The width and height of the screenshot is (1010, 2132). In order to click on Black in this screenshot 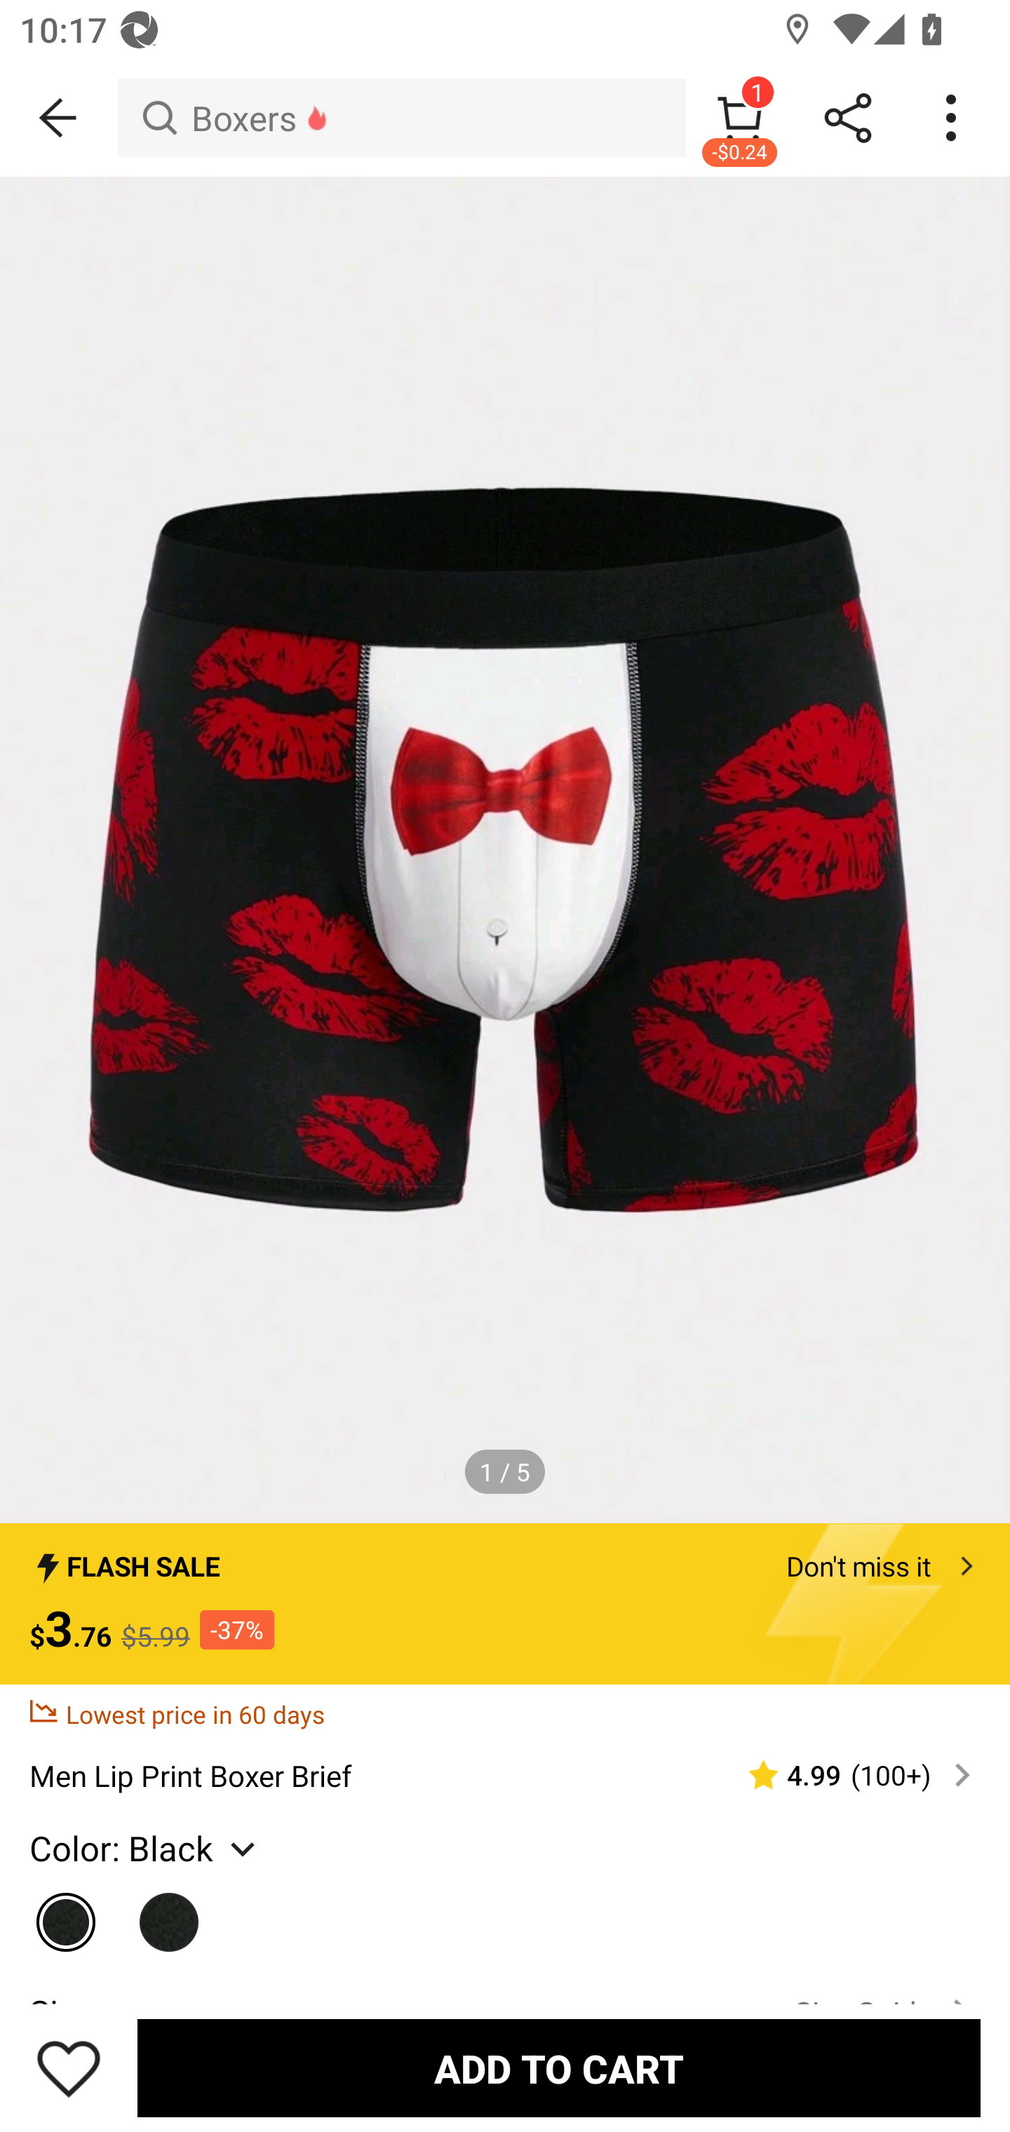, I will do `click(170, 1915)`.